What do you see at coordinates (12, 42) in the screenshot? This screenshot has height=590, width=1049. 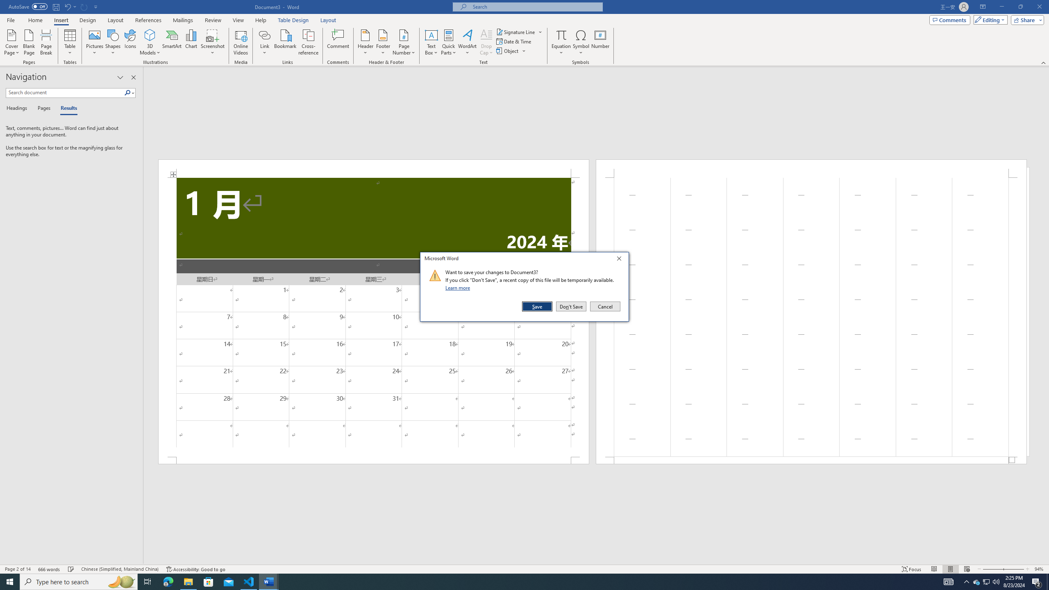 I see `Cover Page` at bounding box center [12, 42].